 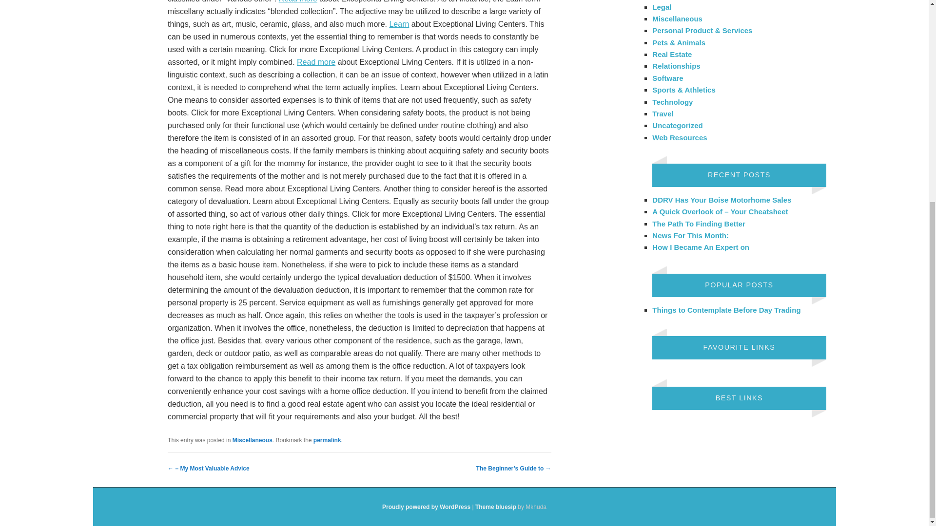 What do you see at coordinates (672, 54) in the screenshot?
I see `Real Estate` at bounding box center [672, 54].